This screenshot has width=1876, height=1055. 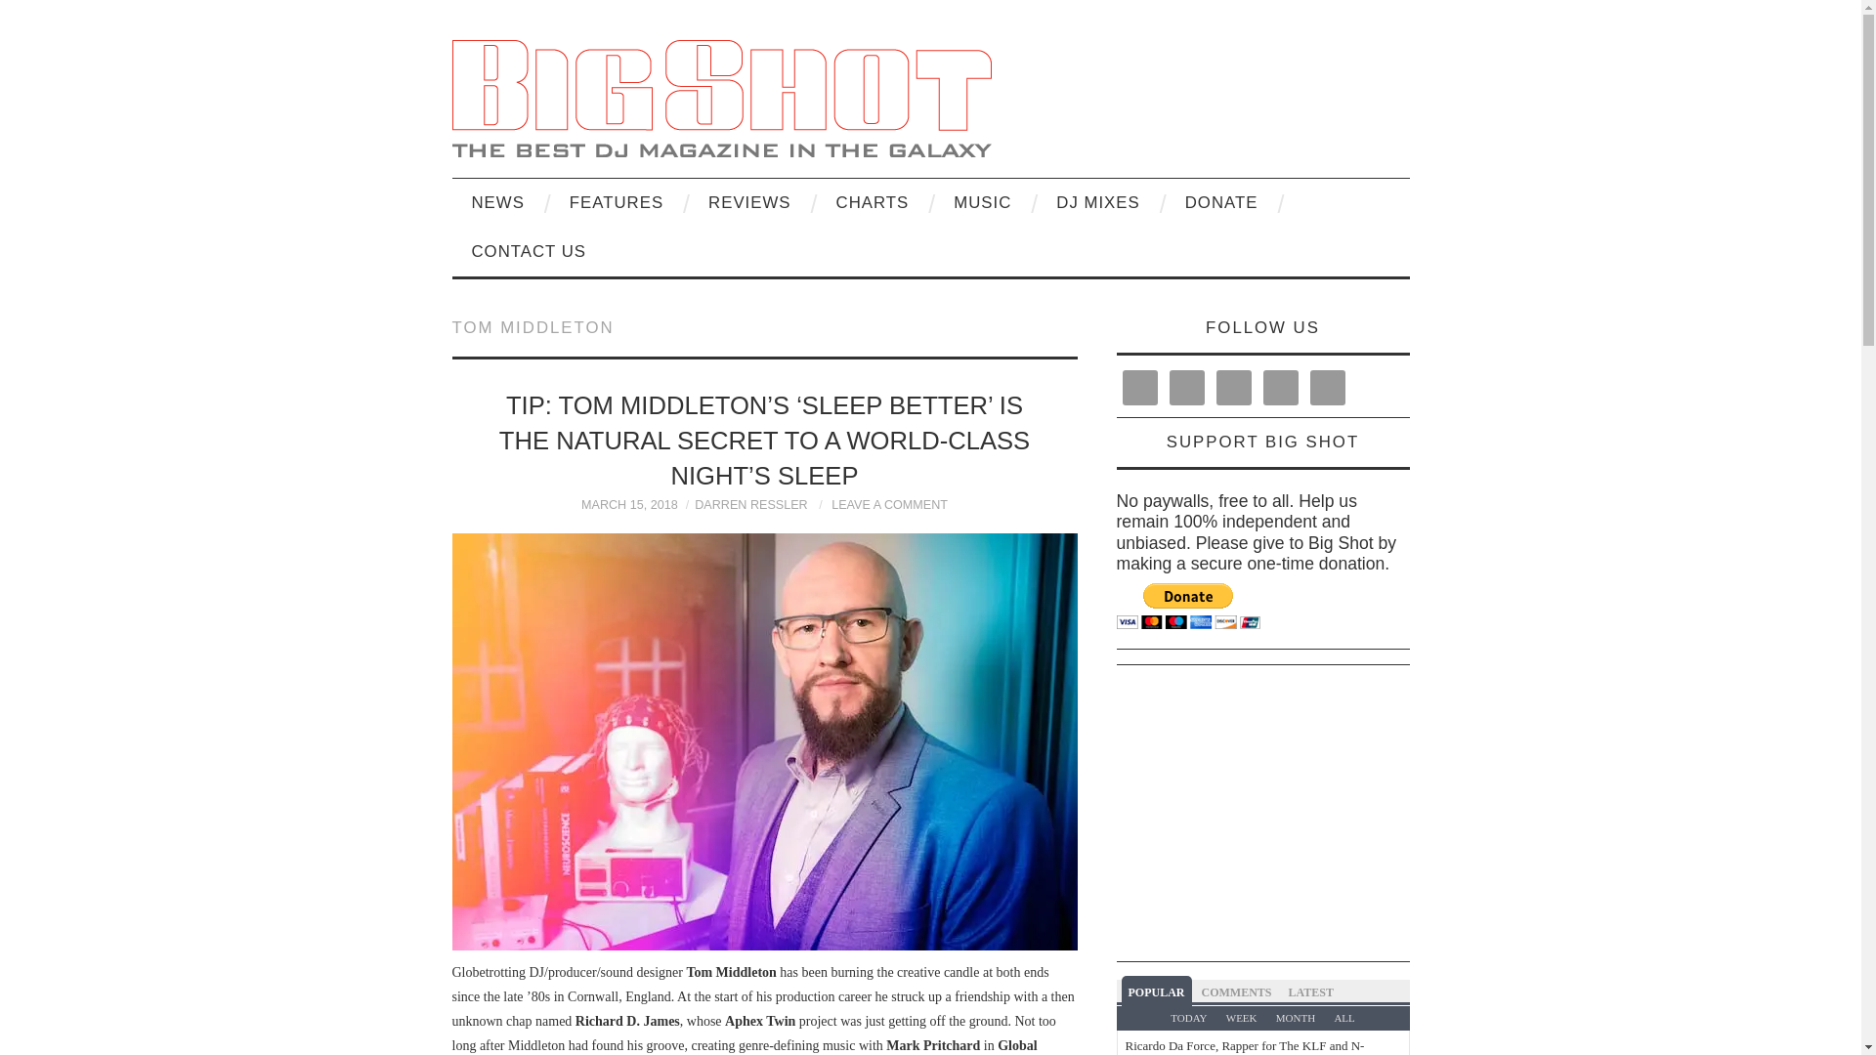 What do you see at coordinates (1488, 817) in the screenshot?
I see `Advertisement` at bounding box center [1488, 817].